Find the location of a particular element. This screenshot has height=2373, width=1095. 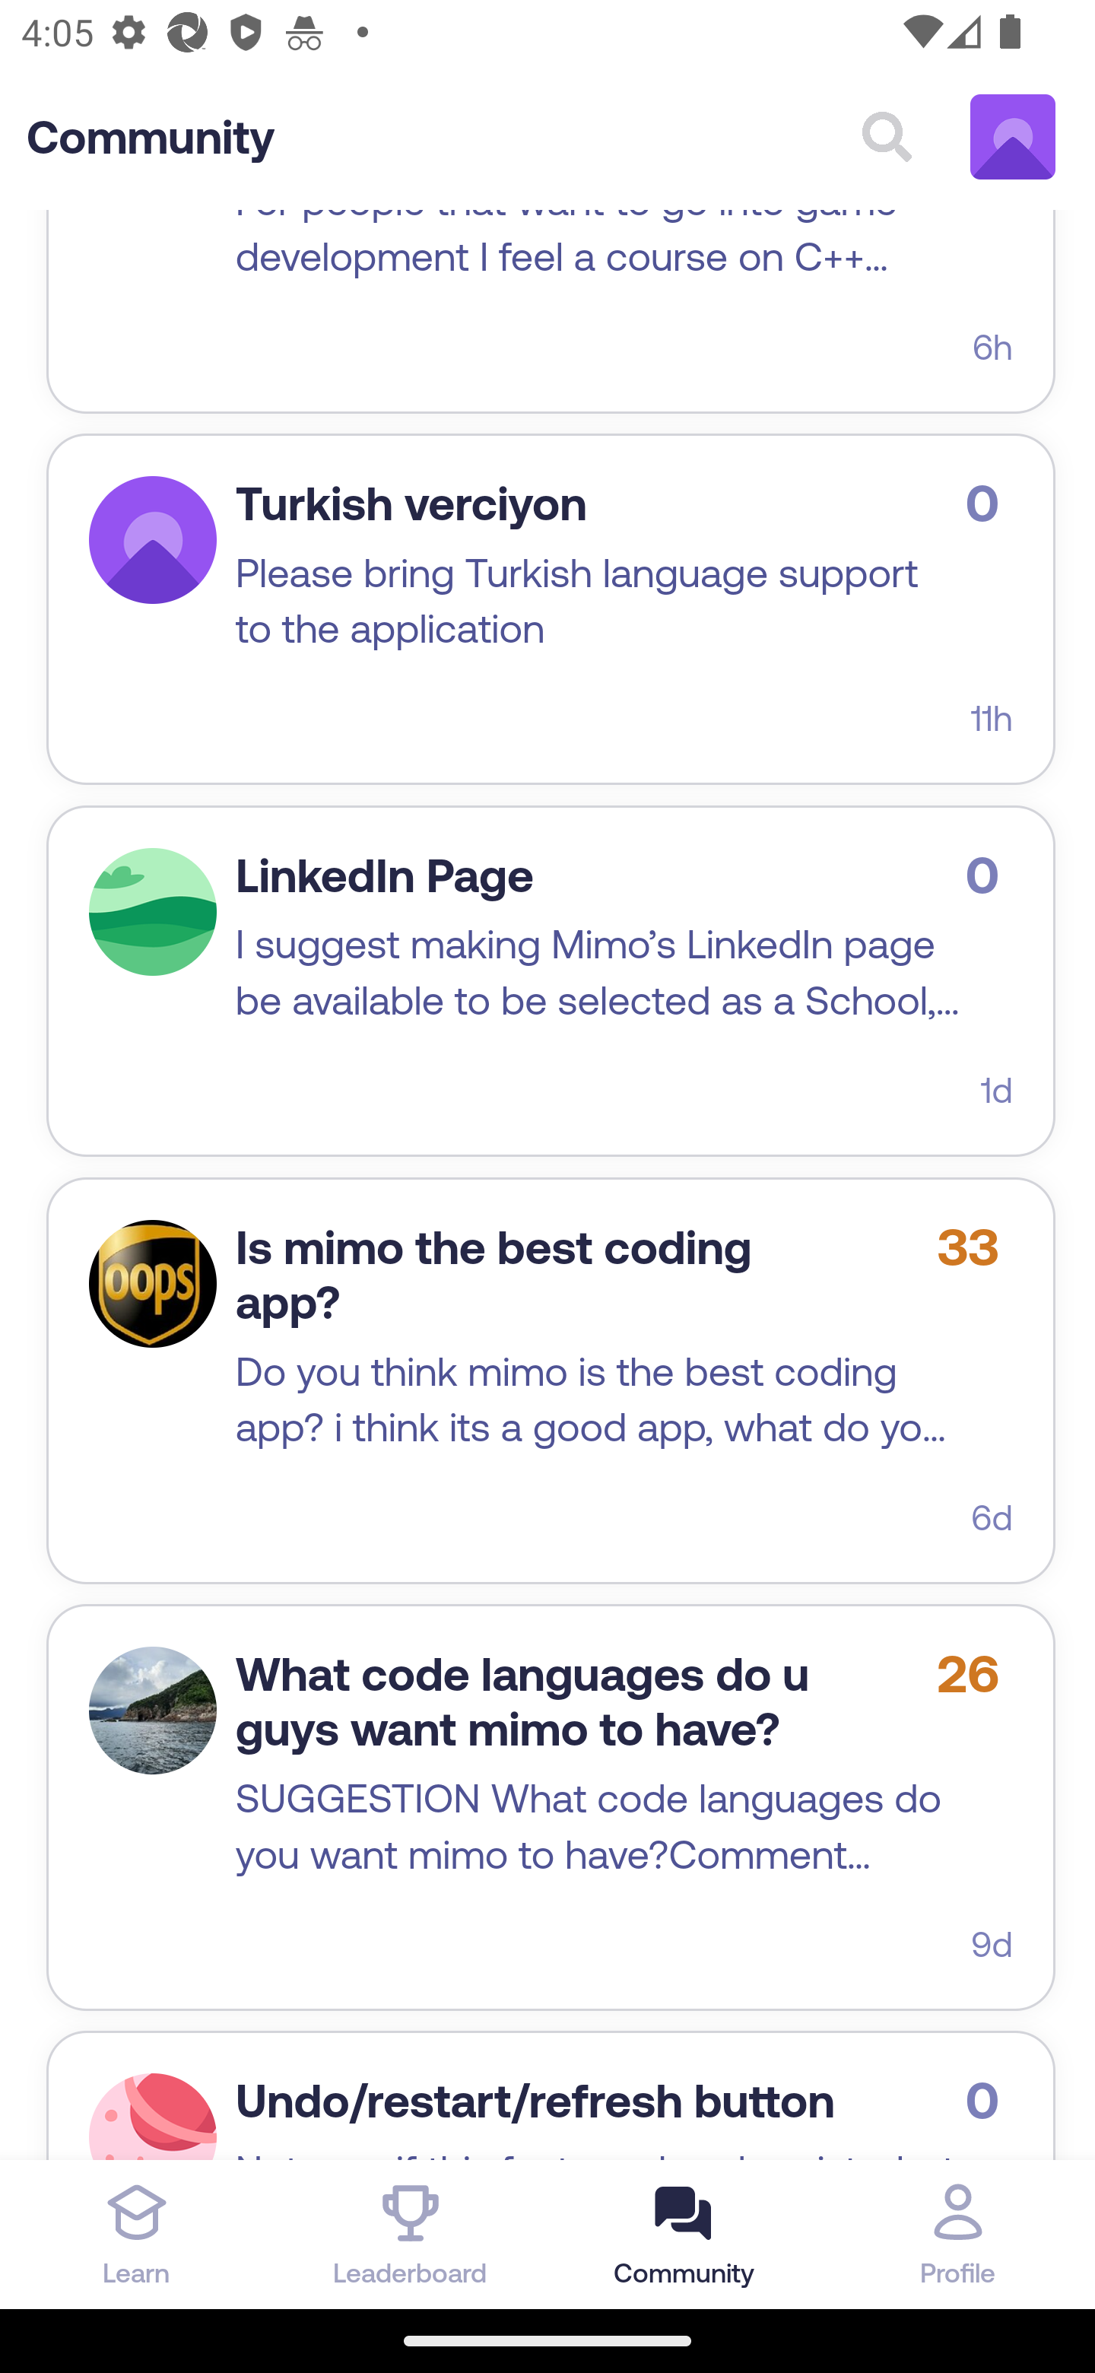

Leaderboard is located at coordinates (411, 2234).